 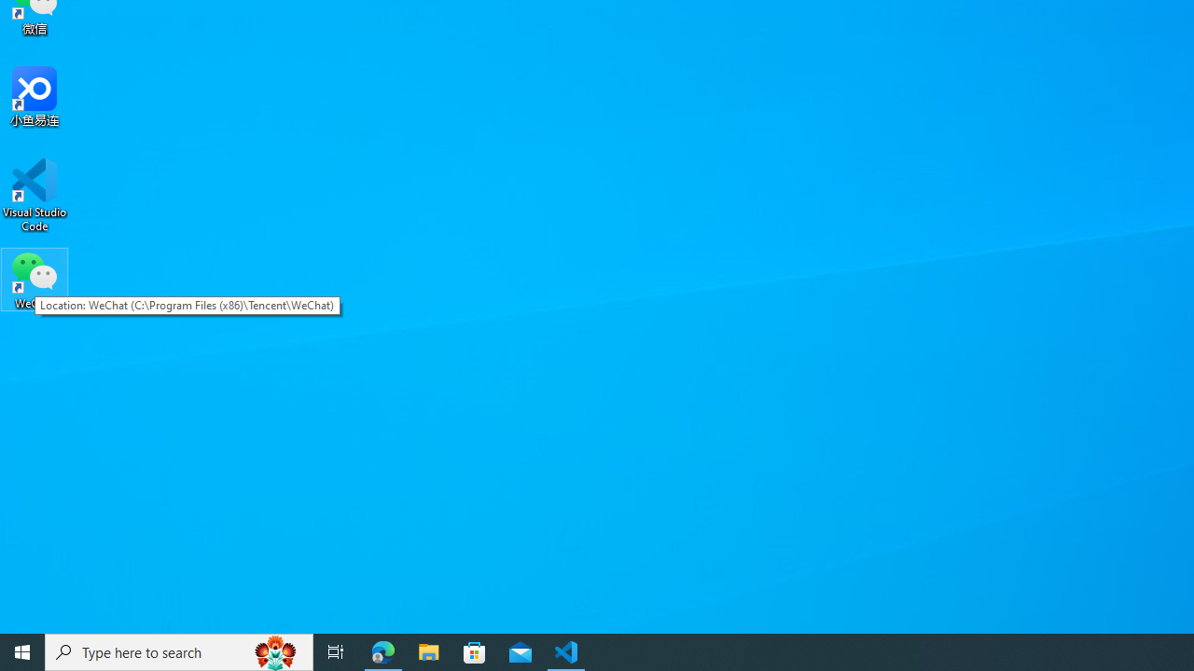 What do you see at coordinates (429, 652) in the screenshot?
I see `File Explorer` at bounding box center [429, 652].